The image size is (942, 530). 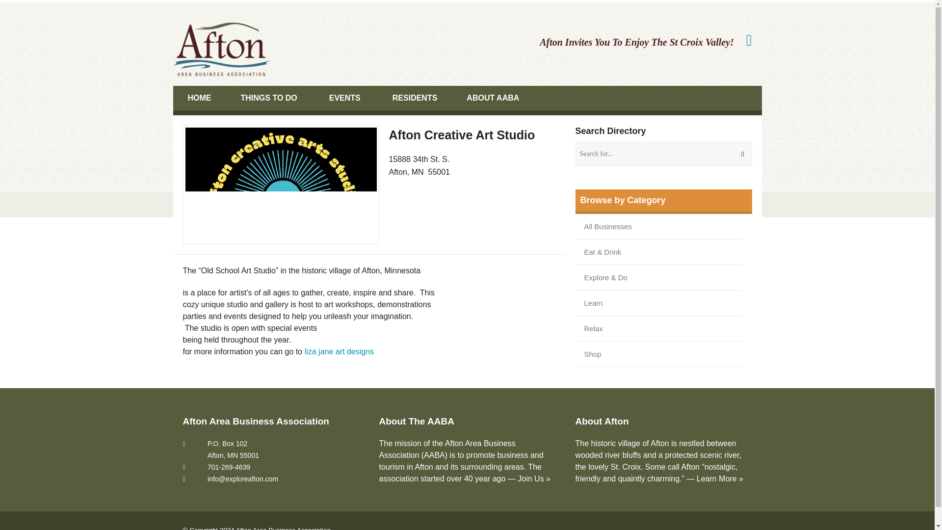 I want to click on All Businesses, so click(x=608, y=227).